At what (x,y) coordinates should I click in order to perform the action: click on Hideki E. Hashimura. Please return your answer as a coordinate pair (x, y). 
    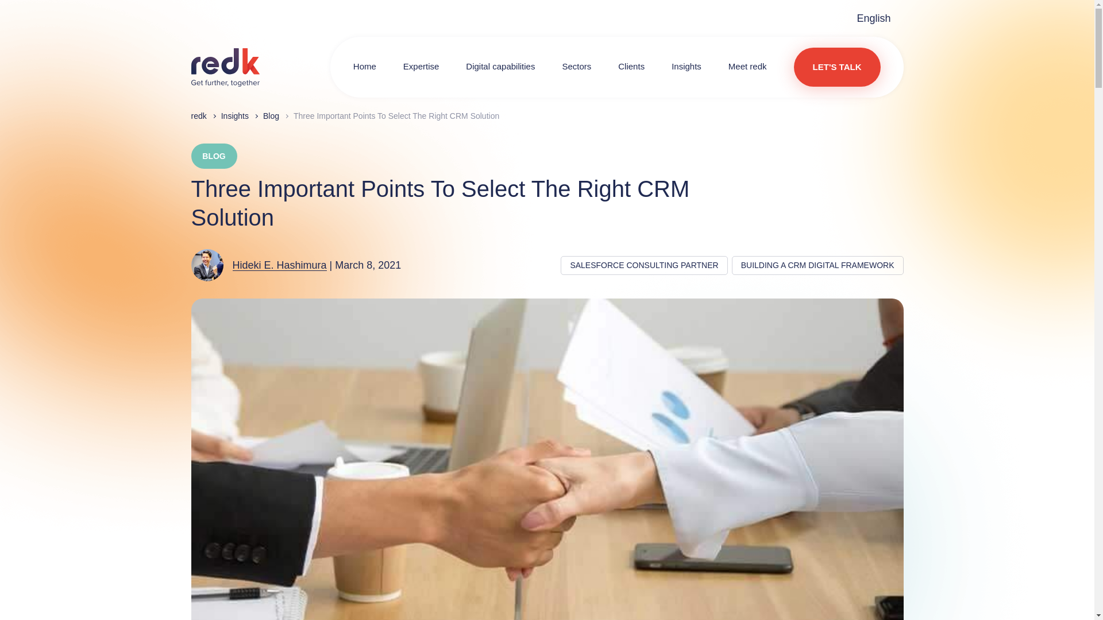
    Looking at the image, I should click on (279, 265).